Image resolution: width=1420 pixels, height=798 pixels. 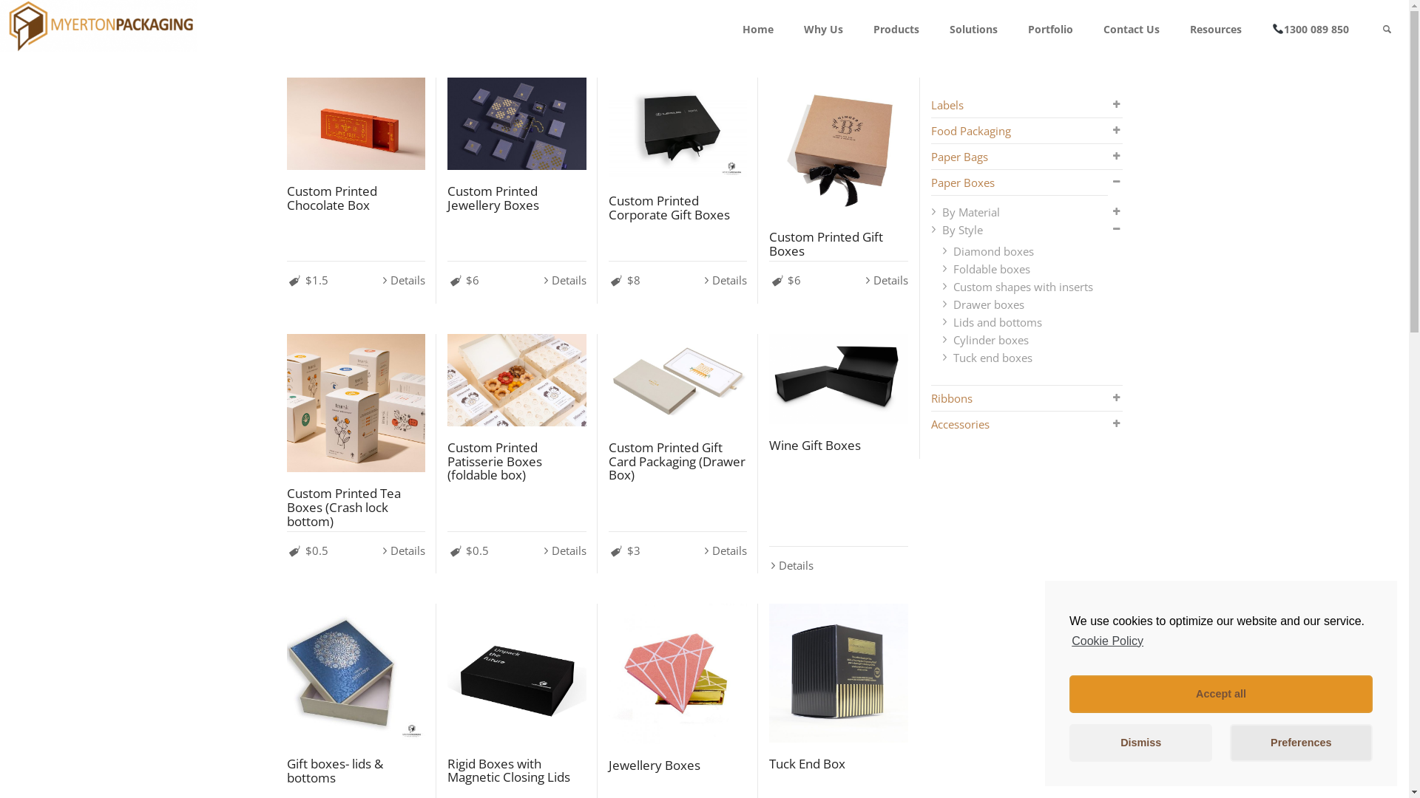 What do you see at coordinates (947, 105) in the screenshot?
I see `Labels` at bounding box center [947, 105].